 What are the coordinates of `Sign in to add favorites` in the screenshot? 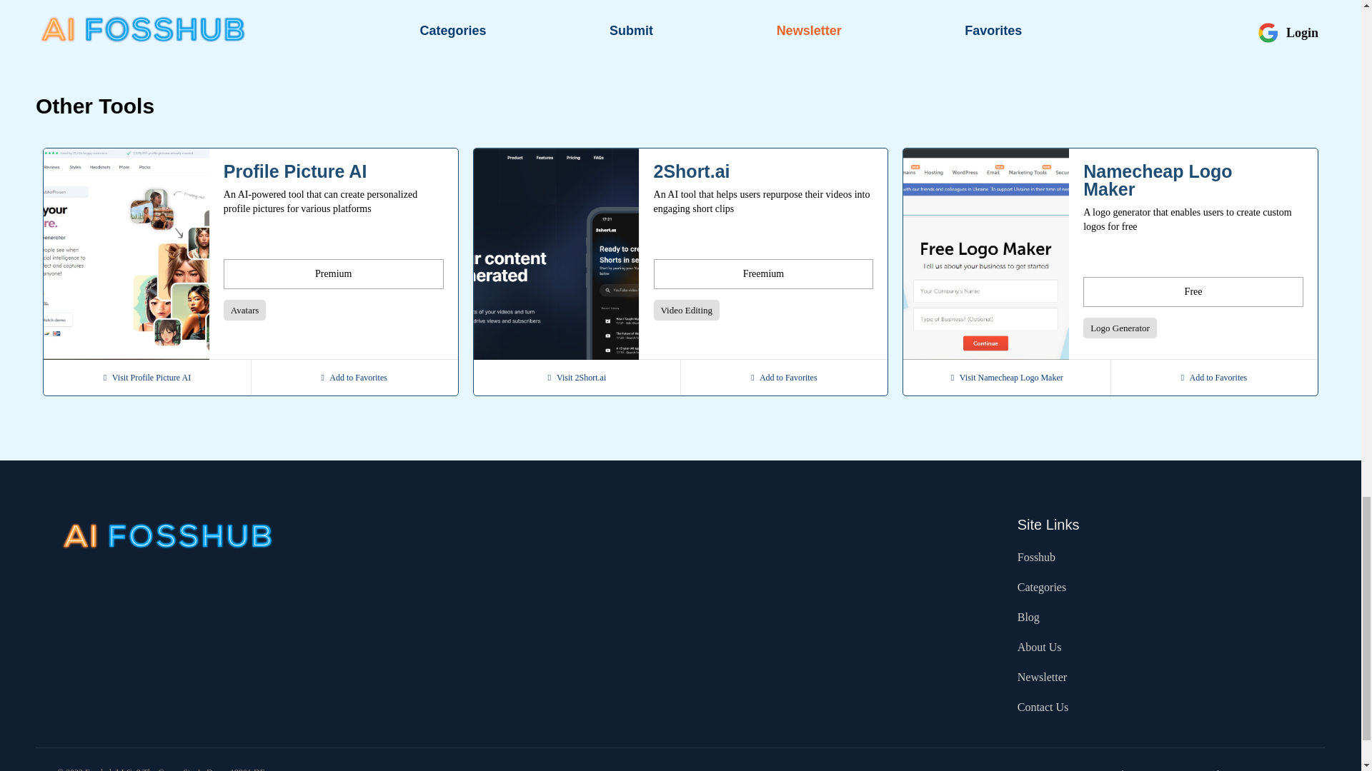 It's located at (1213, 378).